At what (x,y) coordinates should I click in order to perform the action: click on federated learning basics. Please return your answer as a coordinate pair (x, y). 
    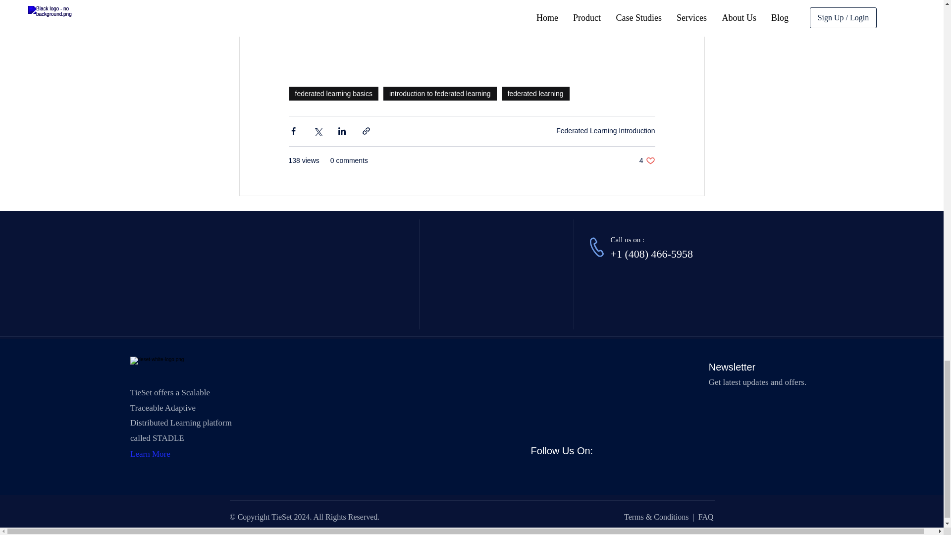
    Looking at the image, I should click on (333, 93).